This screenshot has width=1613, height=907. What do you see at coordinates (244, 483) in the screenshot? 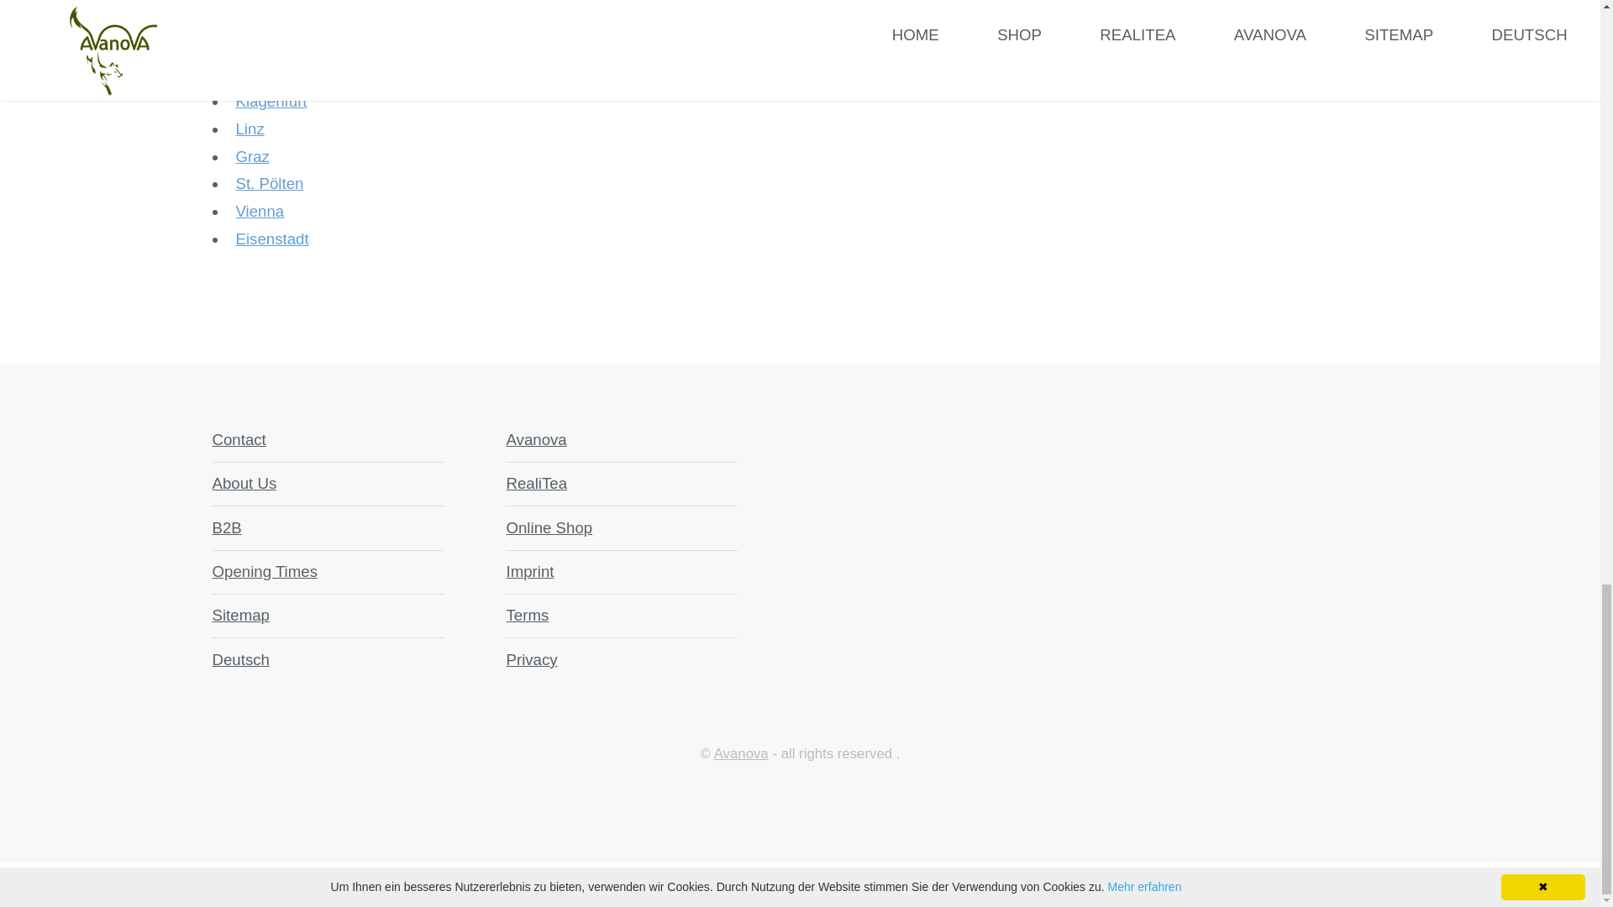
I see `About Us` at bounding box center [244, 483].